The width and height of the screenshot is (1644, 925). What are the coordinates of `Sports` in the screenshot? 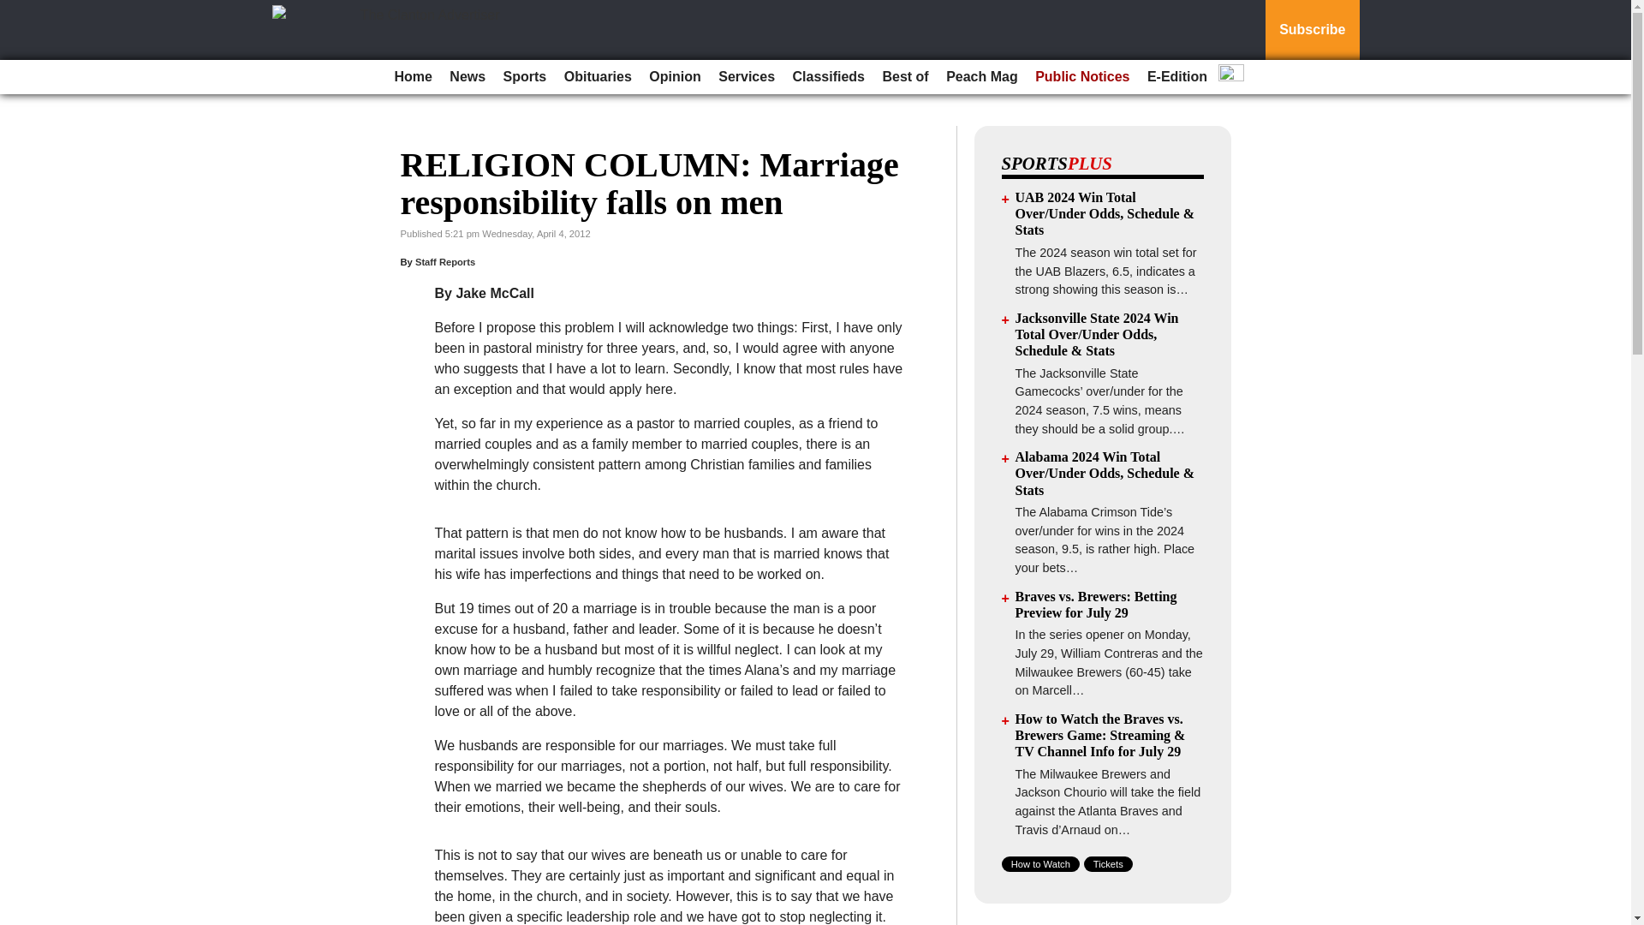 It's located at (525, 77).